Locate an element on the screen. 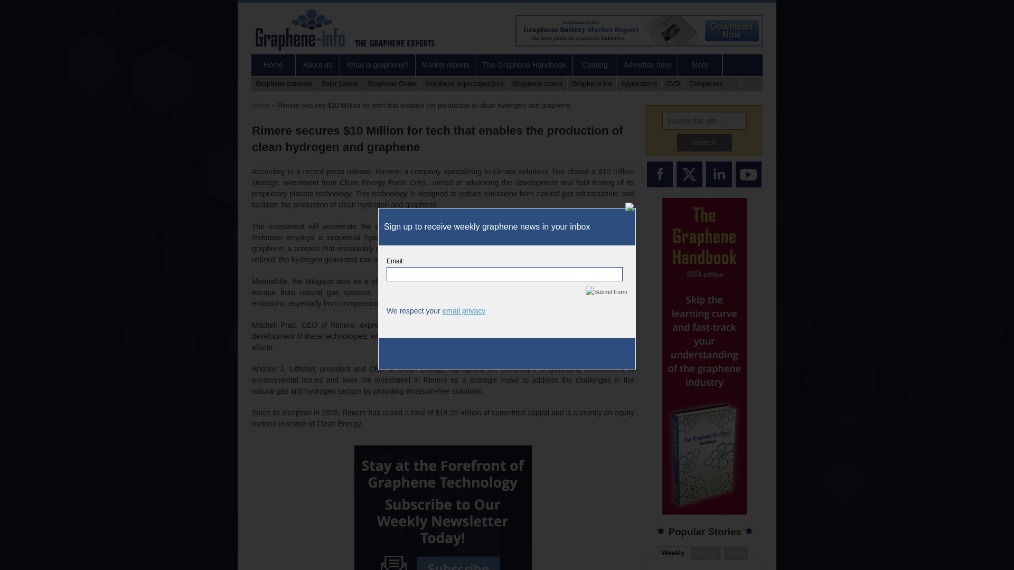  Graphene supercapacitors is located at coordinates (464, 83).